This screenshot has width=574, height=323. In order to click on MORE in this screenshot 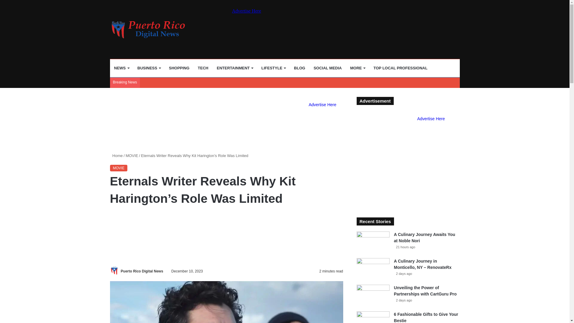, I will do `click(358, 68)`.